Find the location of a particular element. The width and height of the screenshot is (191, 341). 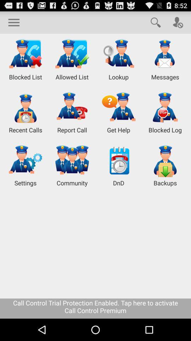

press icon below settings icon is located at coordinates (95, 308).